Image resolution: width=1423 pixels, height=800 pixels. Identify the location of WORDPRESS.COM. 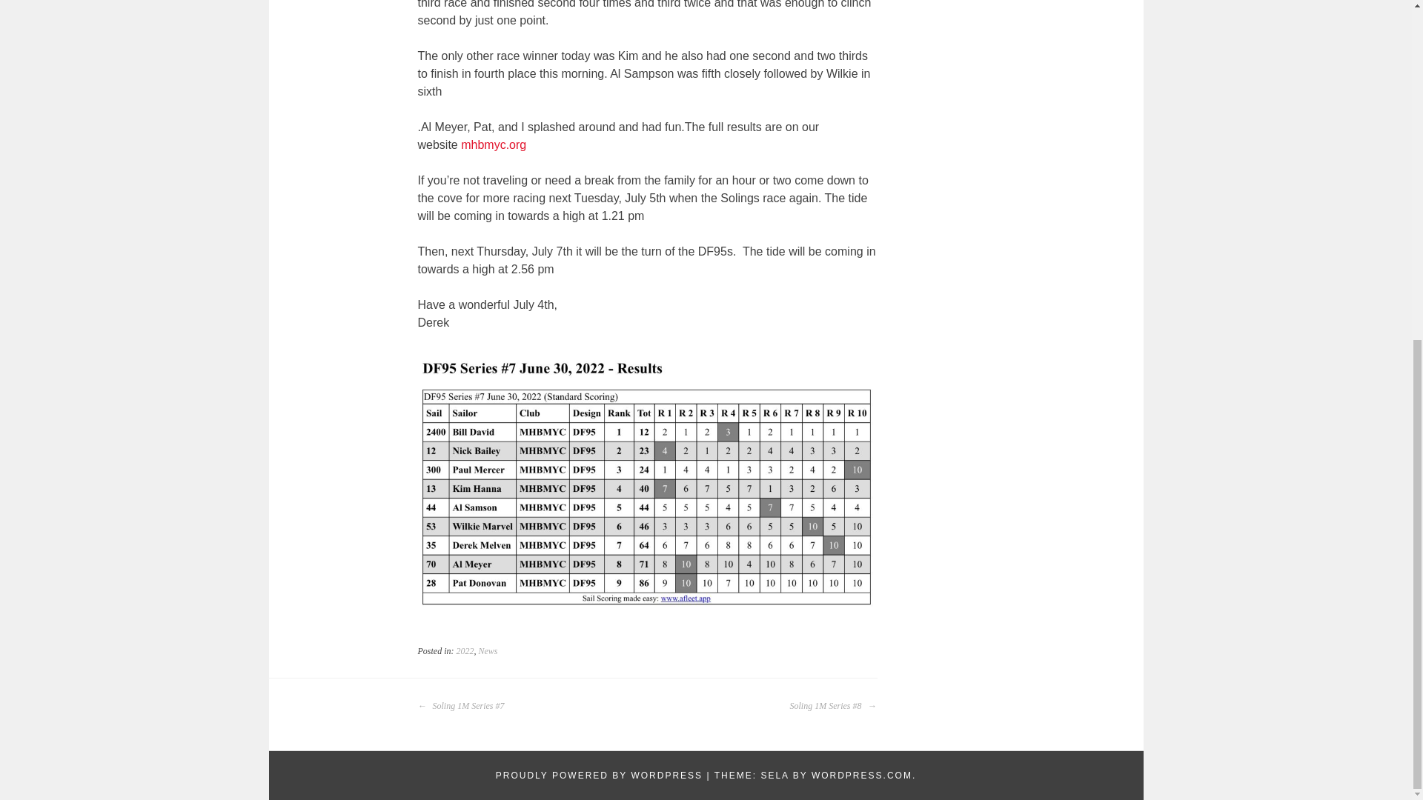
(861, 776).